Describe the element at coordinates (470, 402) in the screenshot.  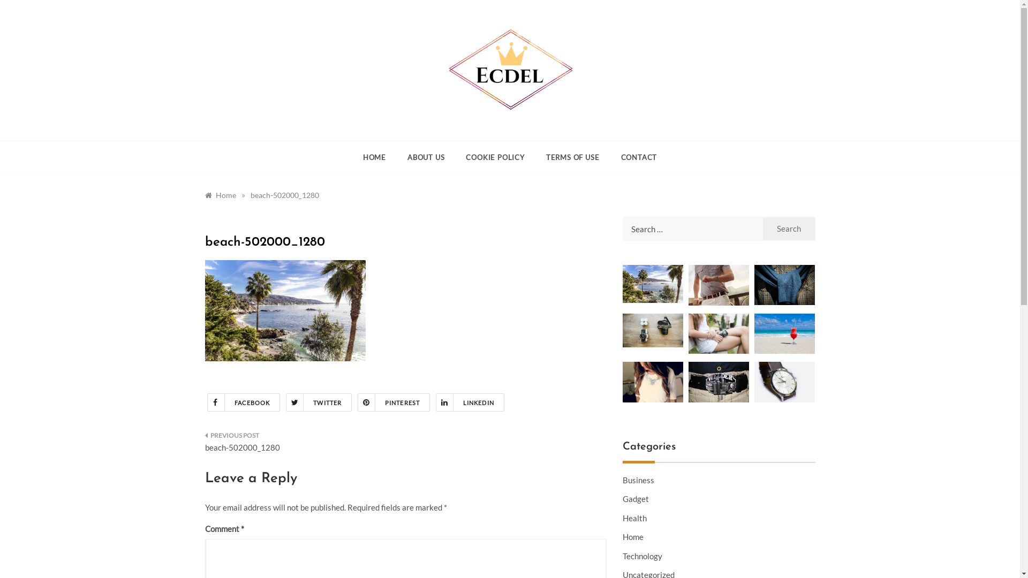
I see `LINKEDIN` at that location.